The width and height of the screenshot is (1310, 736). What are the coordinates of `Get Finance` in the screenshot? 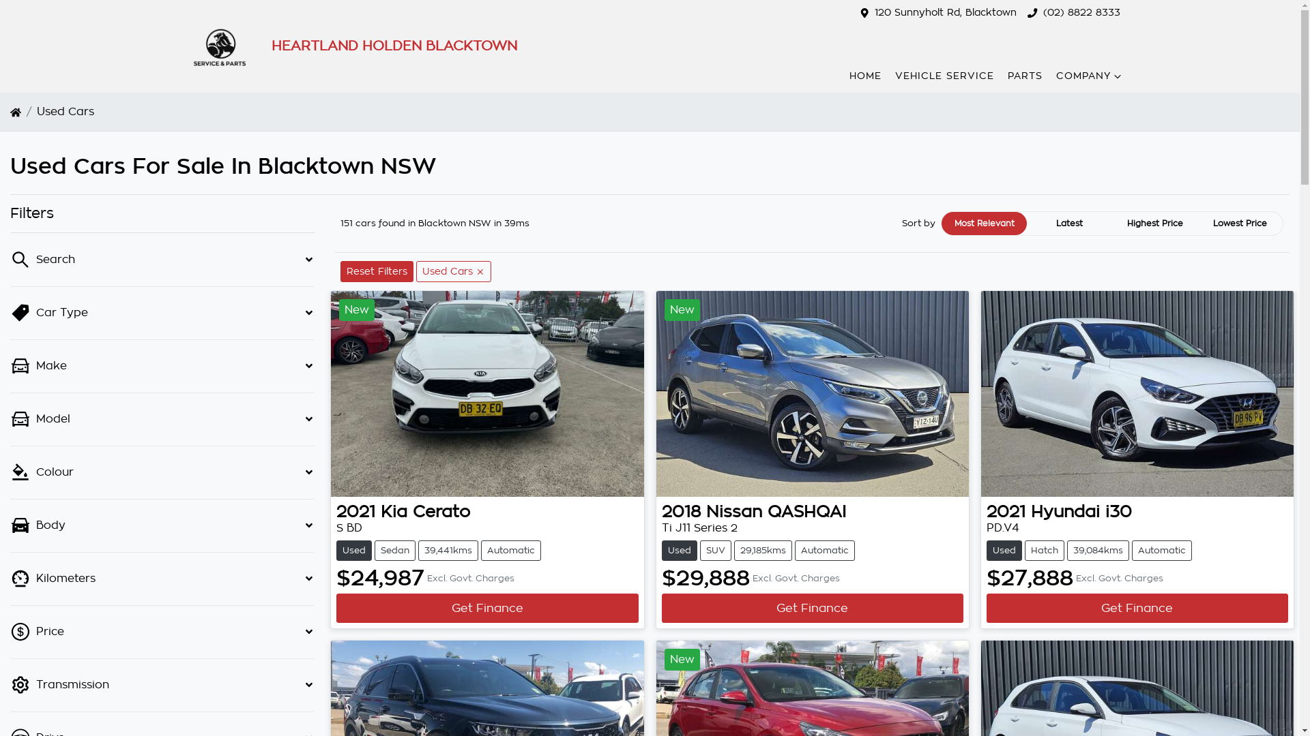 It's located at (487, 608).